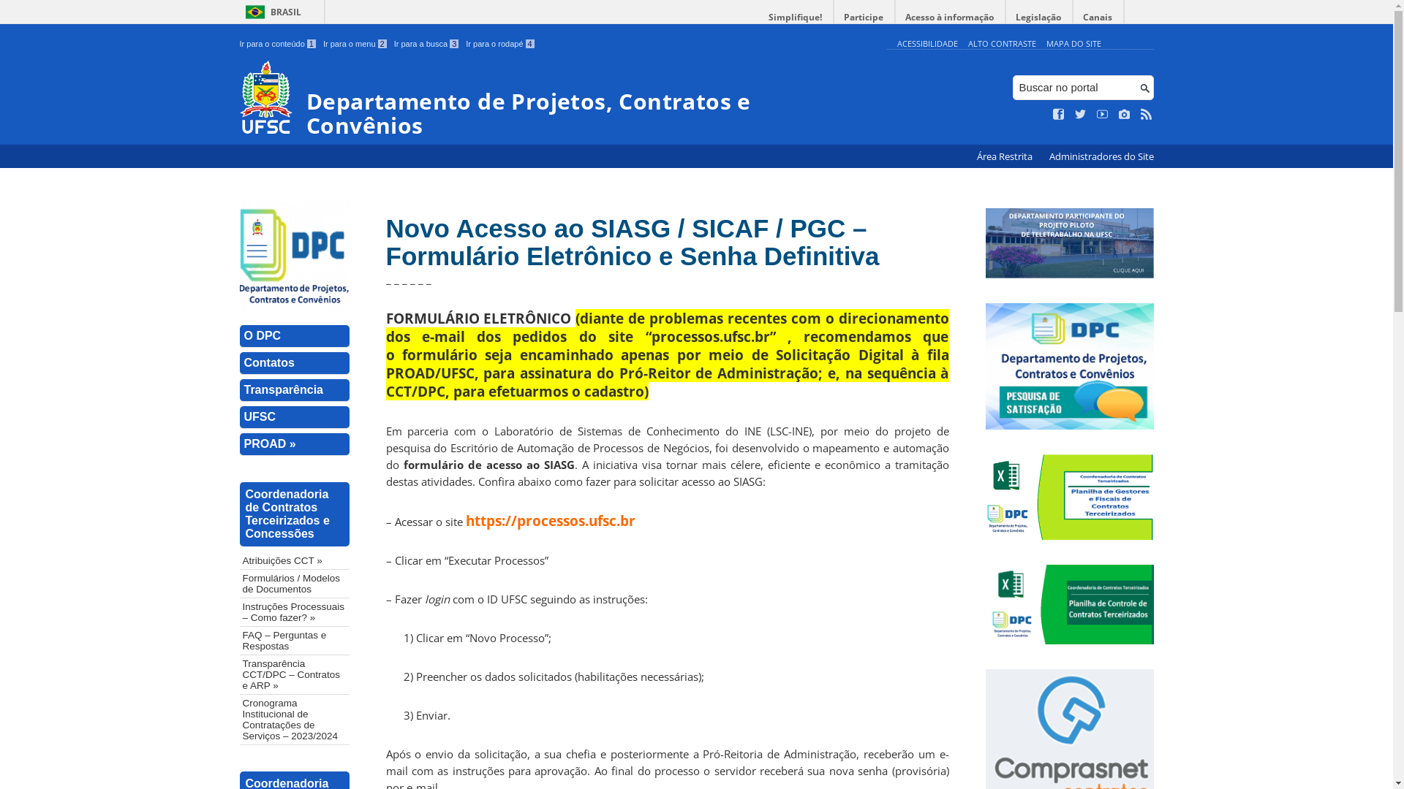 This screenshot has height=789, width=1404. What do you see at coordinates (1101, 156) in the screenshot?
I see `Administradores do Site` at bounding box center [1101, 156].